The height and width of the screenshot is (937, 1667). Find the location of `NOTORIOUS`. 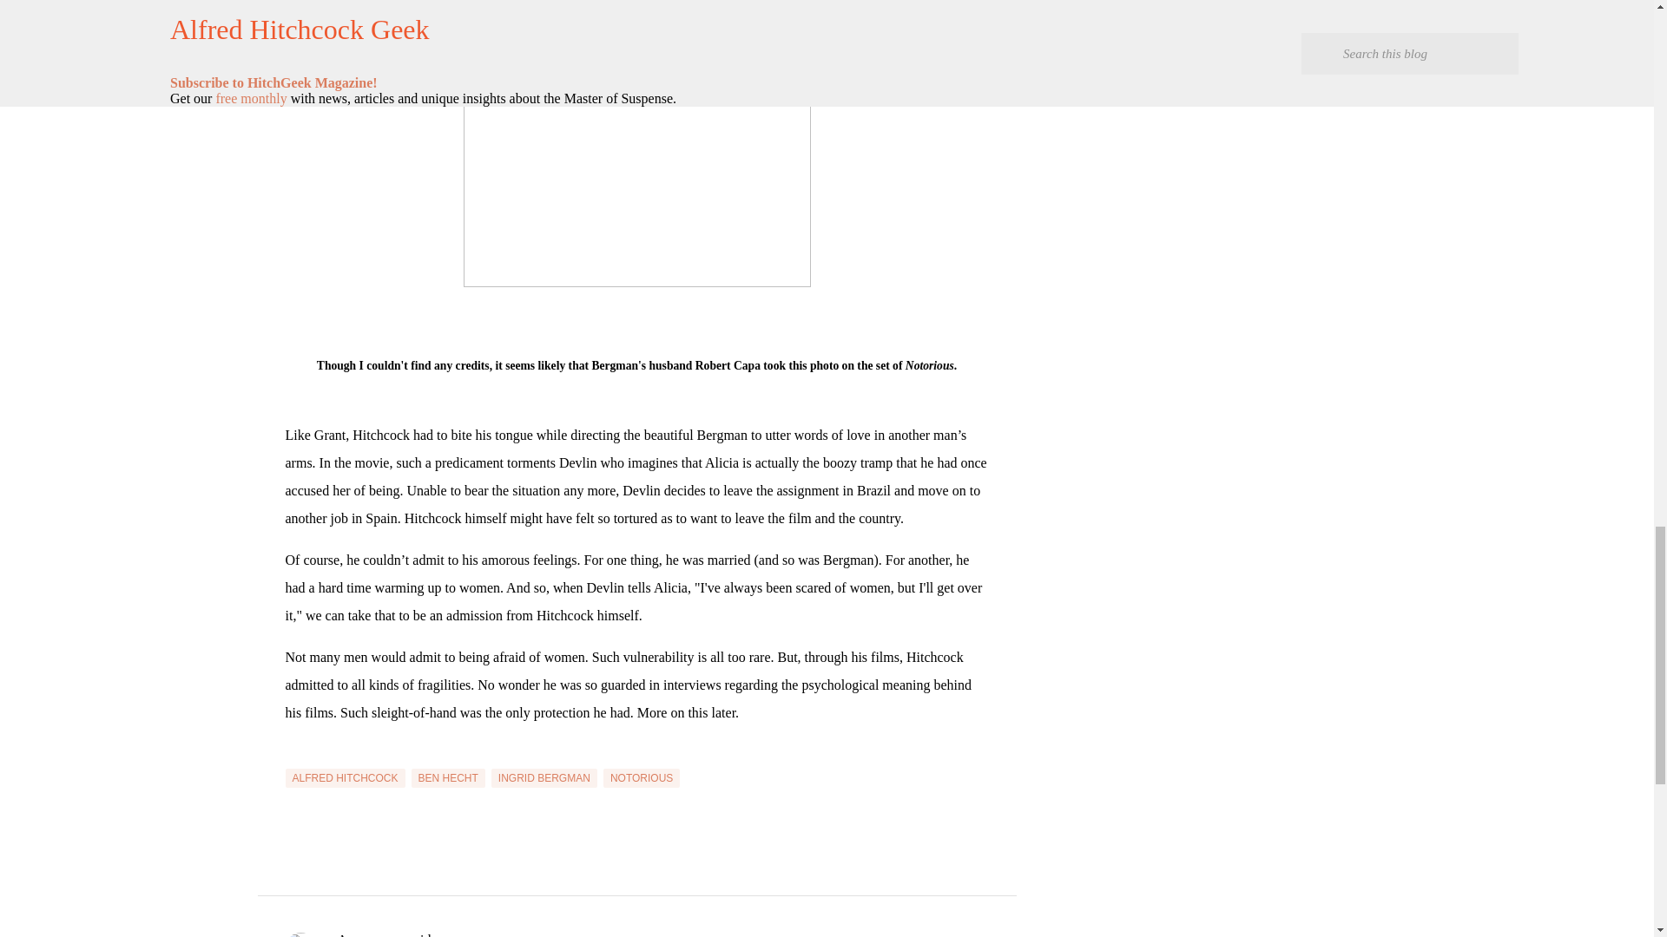

NOTORIOUS is located at coordinates (642, 777).